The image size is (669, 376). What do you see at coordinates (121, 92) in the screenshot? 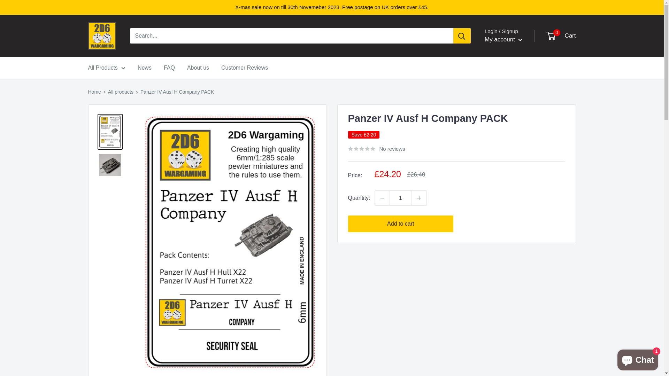
I see `All products` at bounding box center [121, 92].